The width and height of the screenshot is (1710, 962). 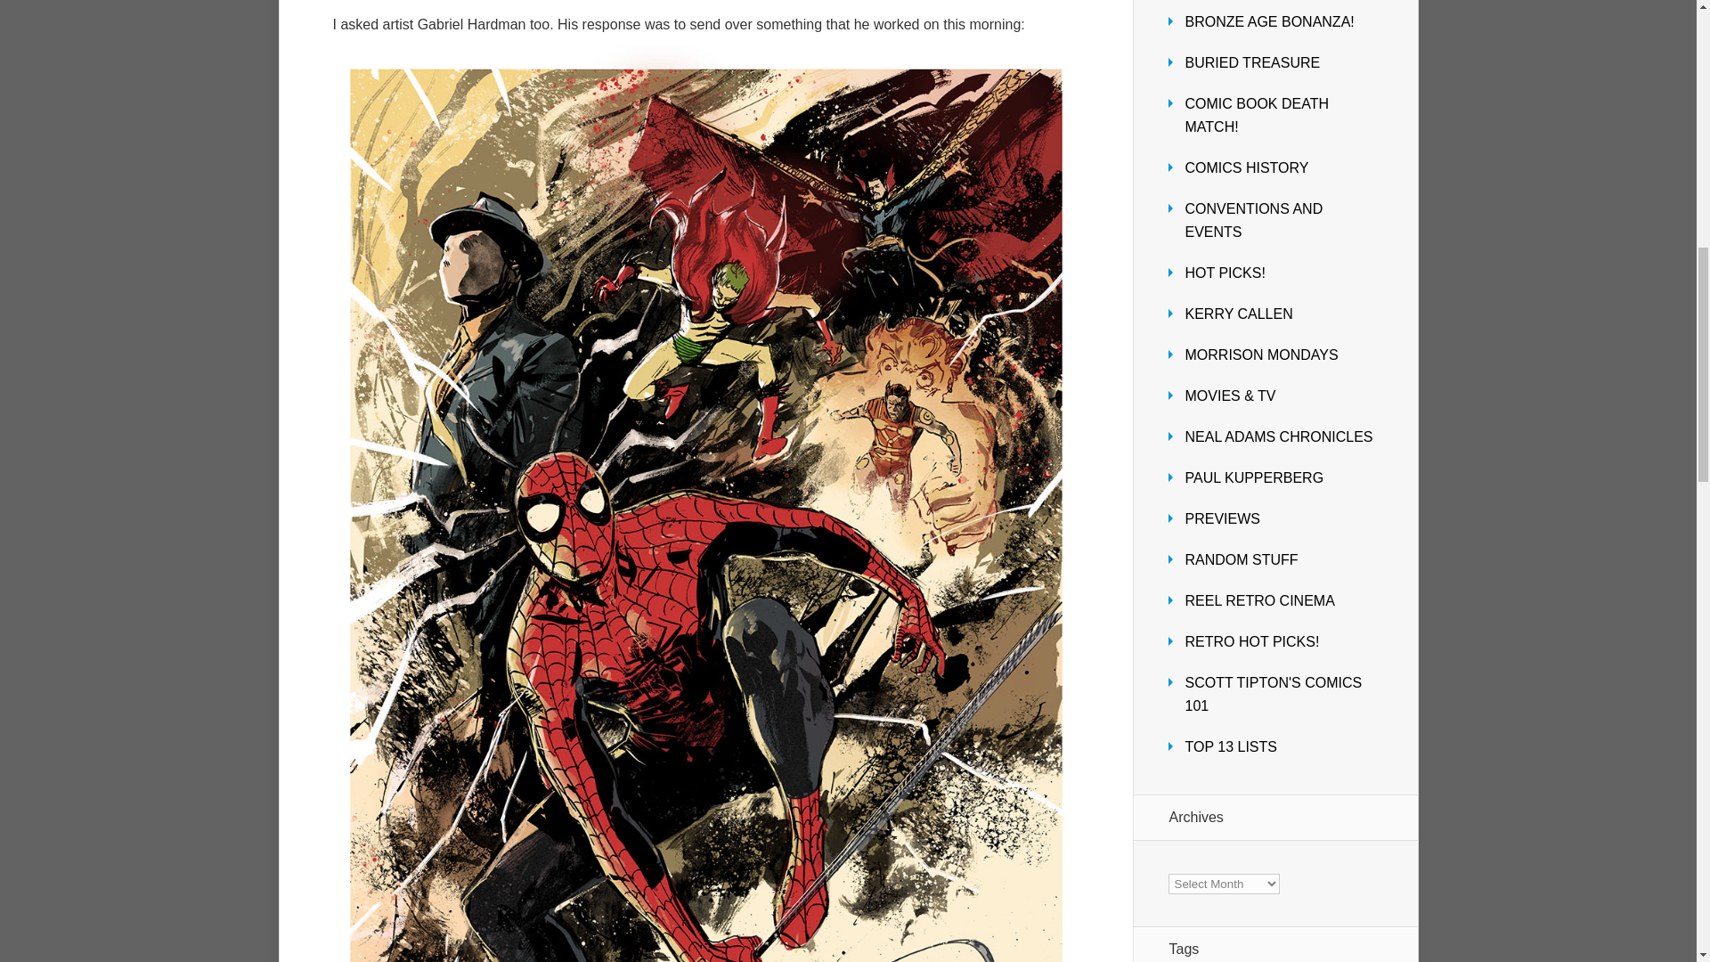 What do you see at coordinates (1254, 477) in the screenshot?
I see `PAUL KUPPERBERG` at bounding box center [1254, 477].